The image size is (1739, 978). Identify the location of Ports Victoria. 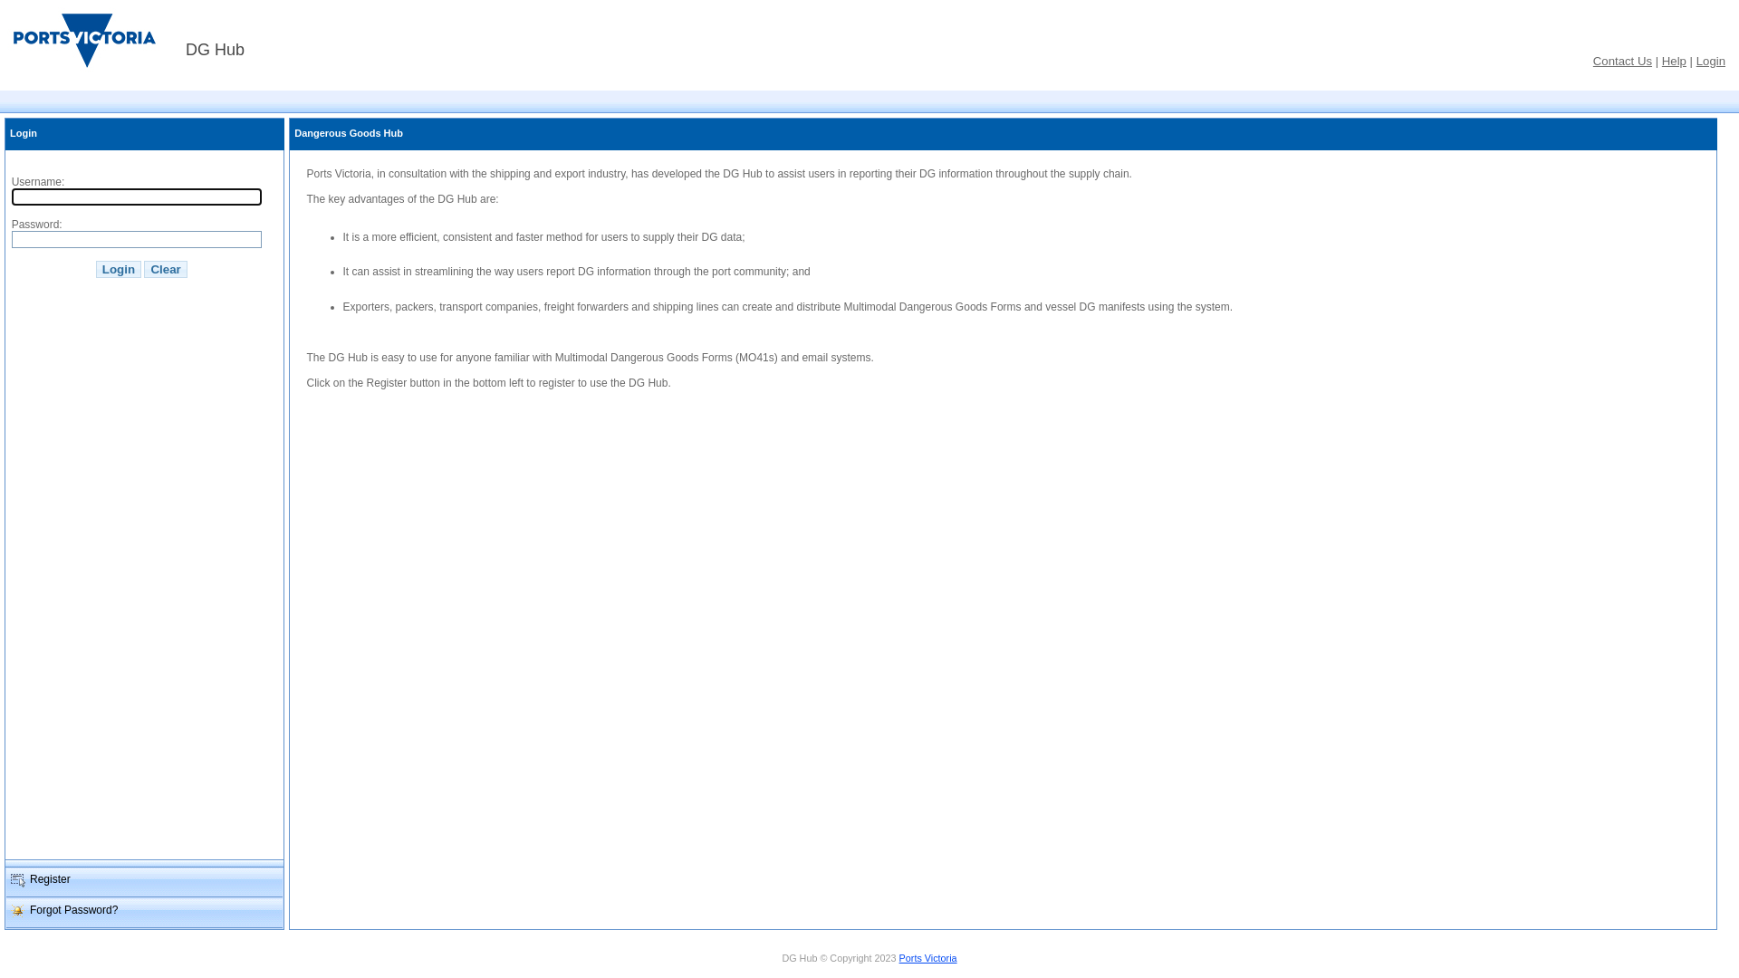
(928, 958).